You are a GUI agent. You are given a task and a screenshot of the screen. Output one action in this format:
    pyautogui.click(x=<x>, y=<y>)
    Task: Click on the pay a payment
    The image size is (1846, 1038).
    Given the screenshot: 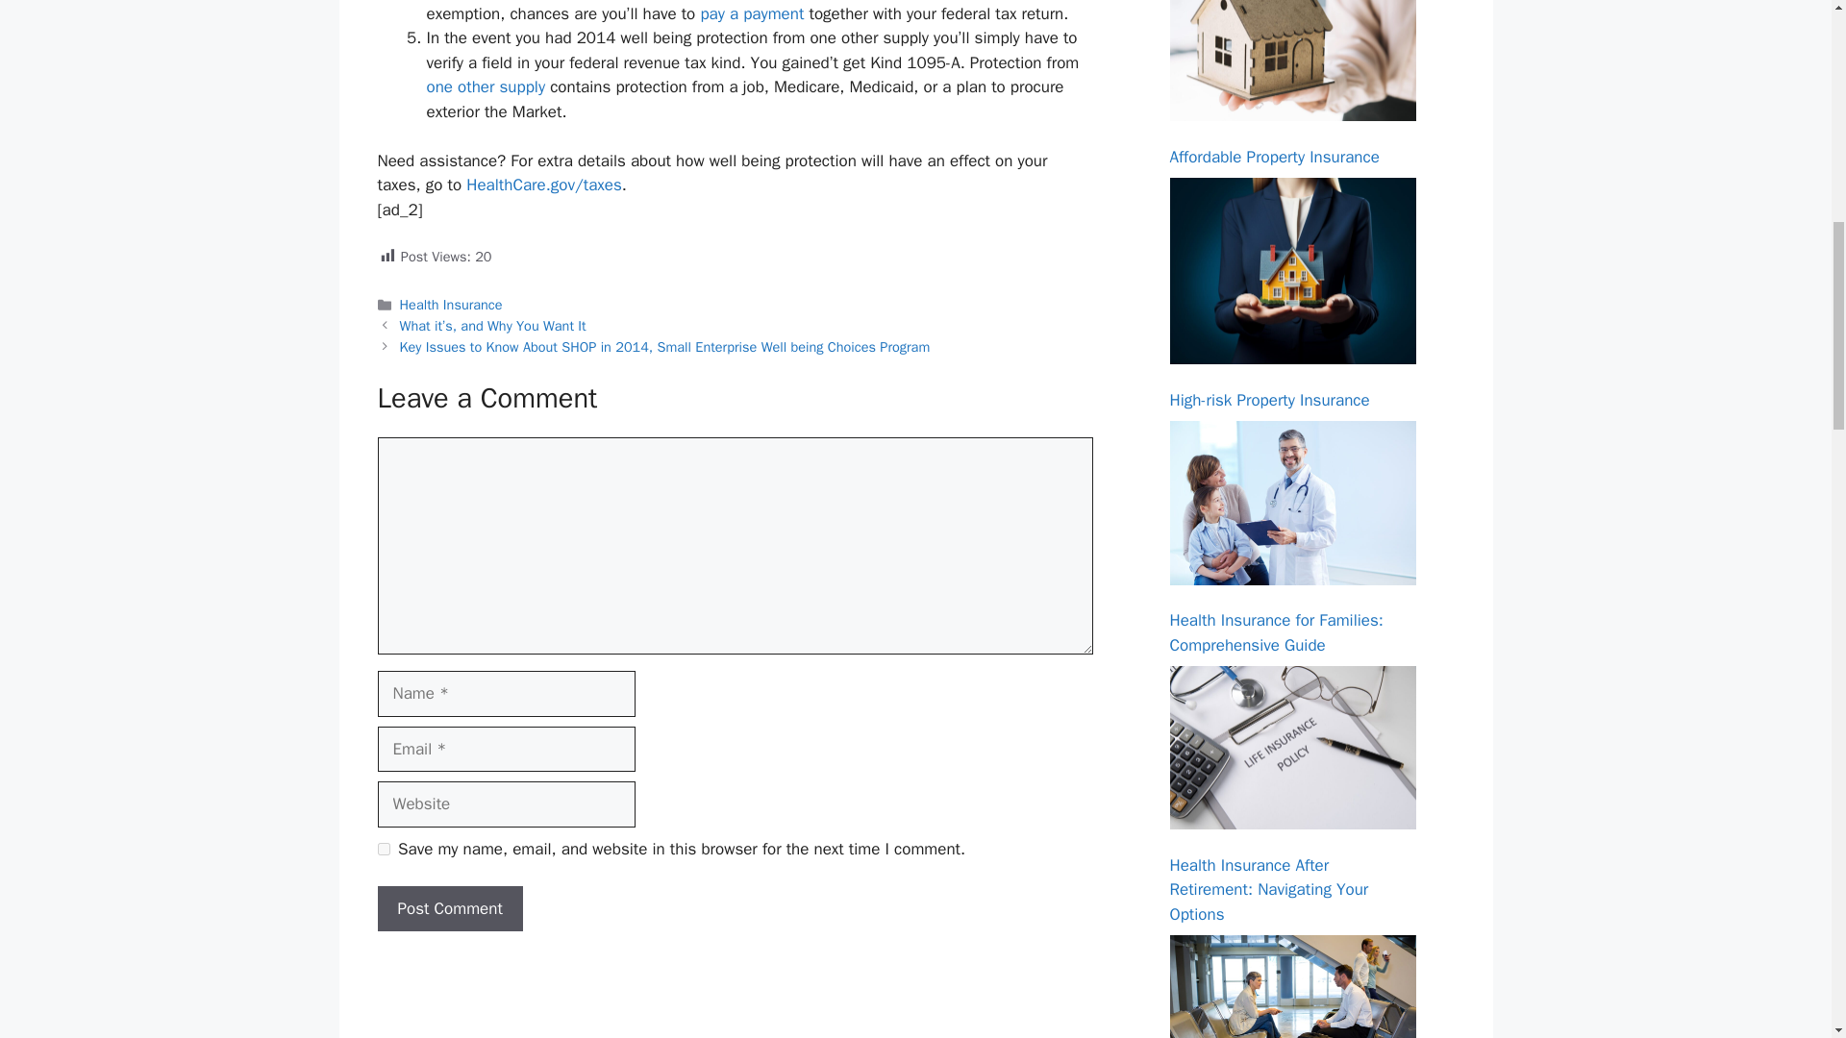 What is the action you would take?
    pyautogui.click(x=751, y=13)
    